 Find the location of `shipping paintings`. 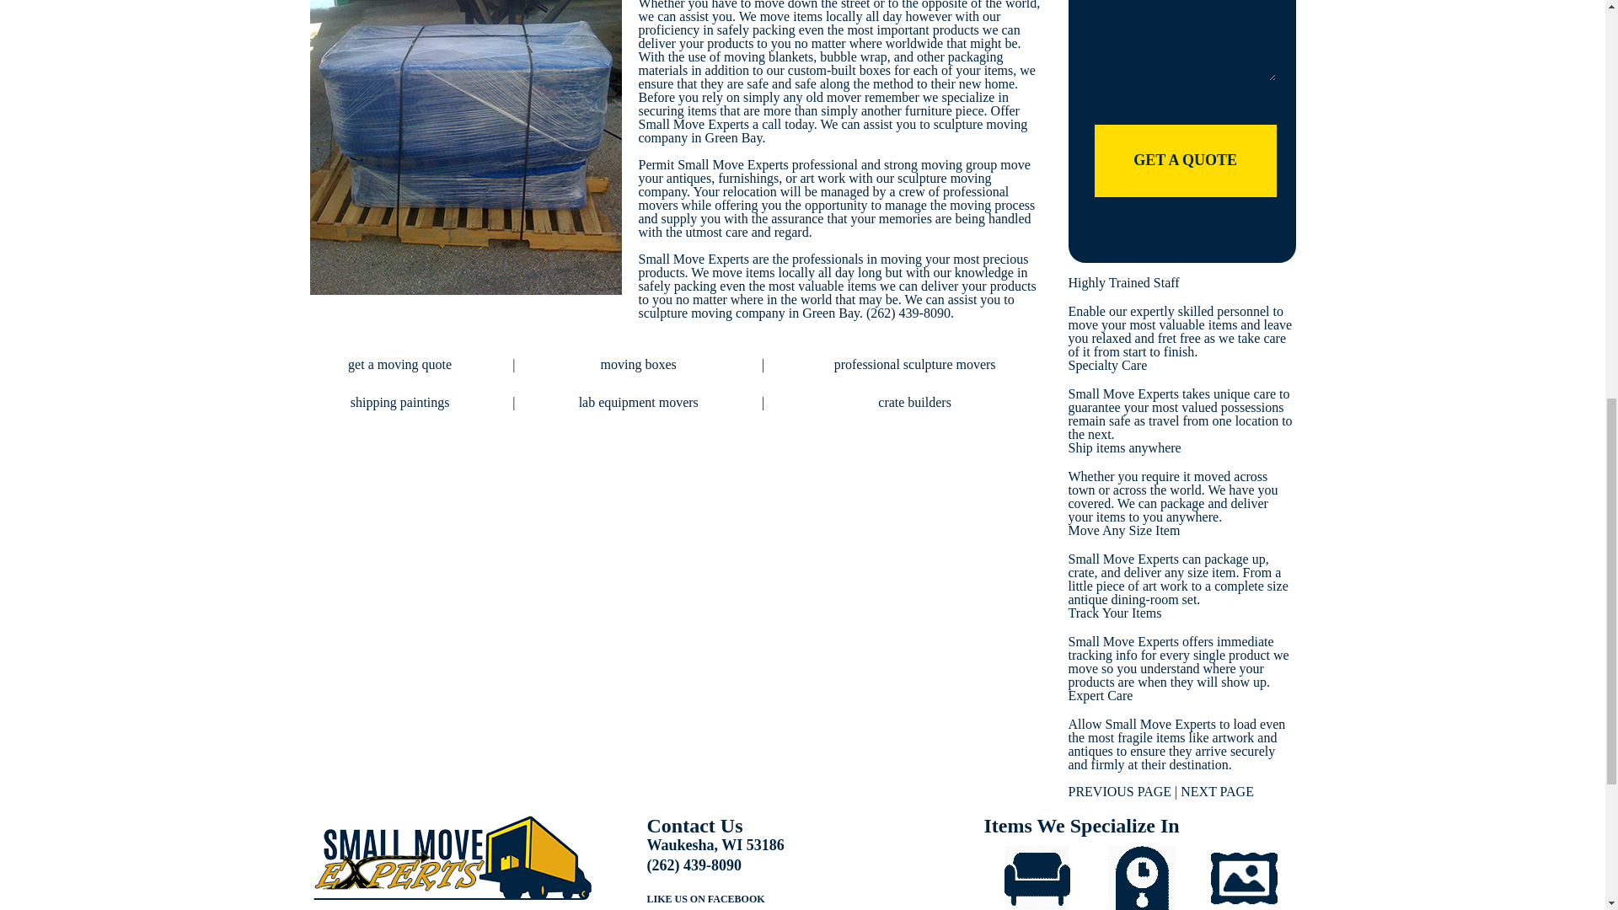

shipping paintings is located at coordinates (399, 402).